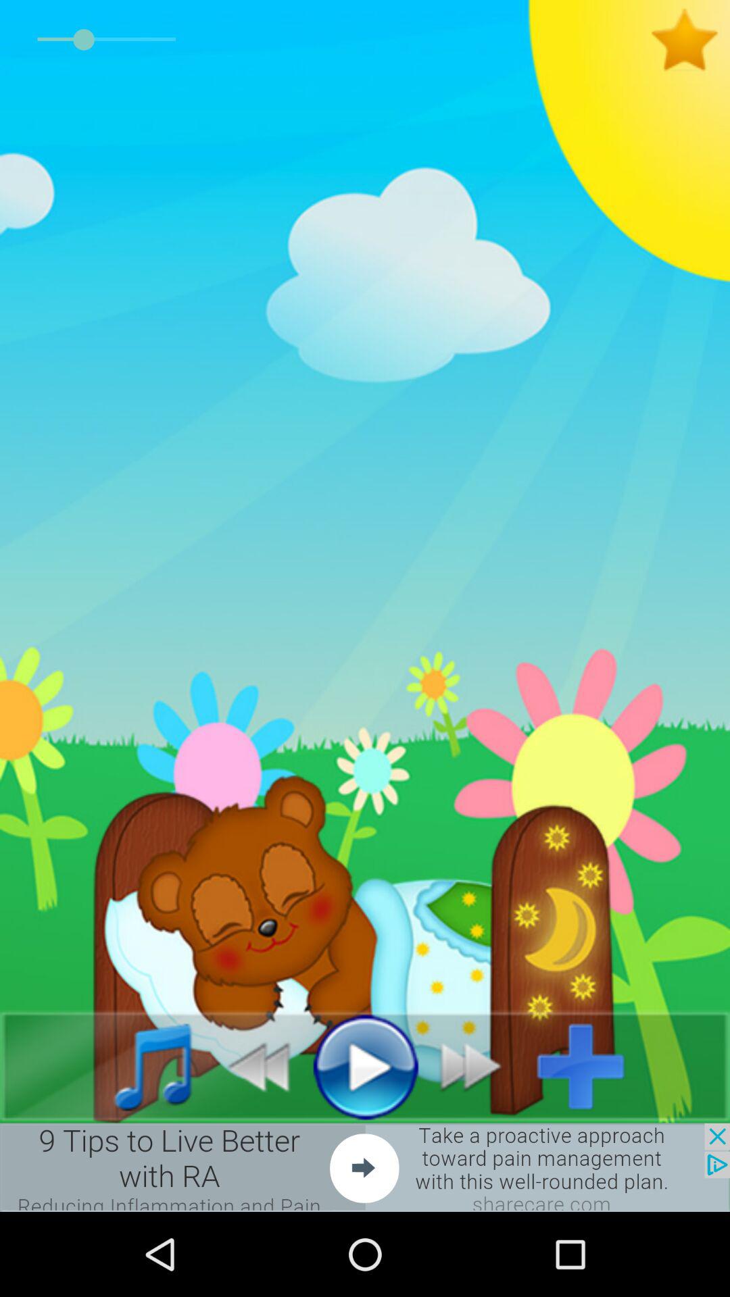 The height and width of the screenshot is (1297, 730). I want to click on go to play, so click(365, 1066).